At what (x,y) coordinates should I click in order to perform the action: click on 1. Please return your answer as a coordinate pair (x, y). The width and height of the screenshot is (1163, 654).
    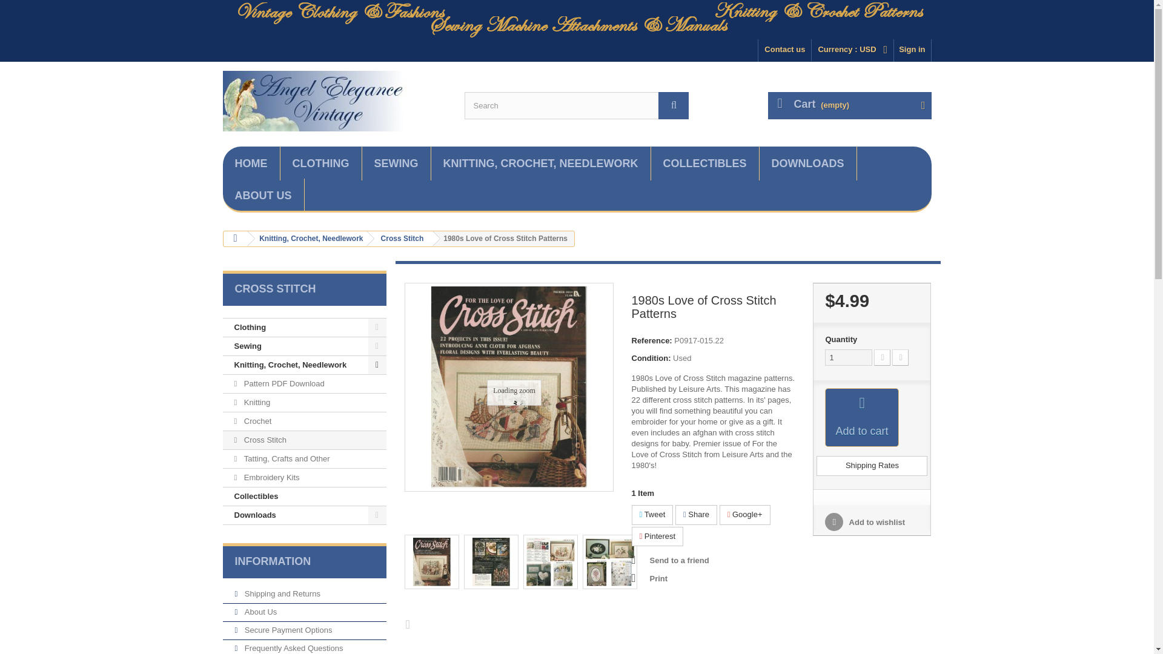
    Looking at the image, I should click on (848, 357).